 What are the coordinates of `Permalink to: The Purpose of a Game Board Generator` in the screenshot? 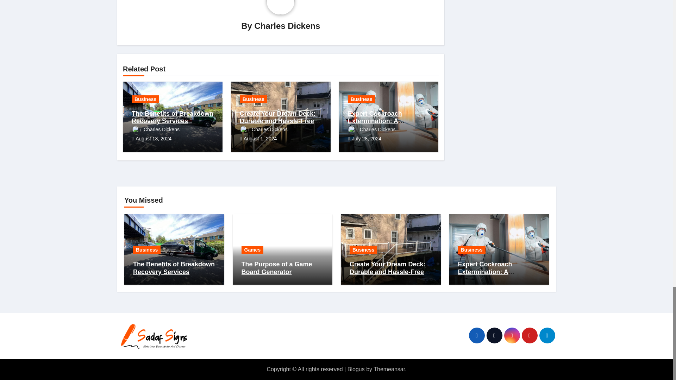 It's located at (277, 268).